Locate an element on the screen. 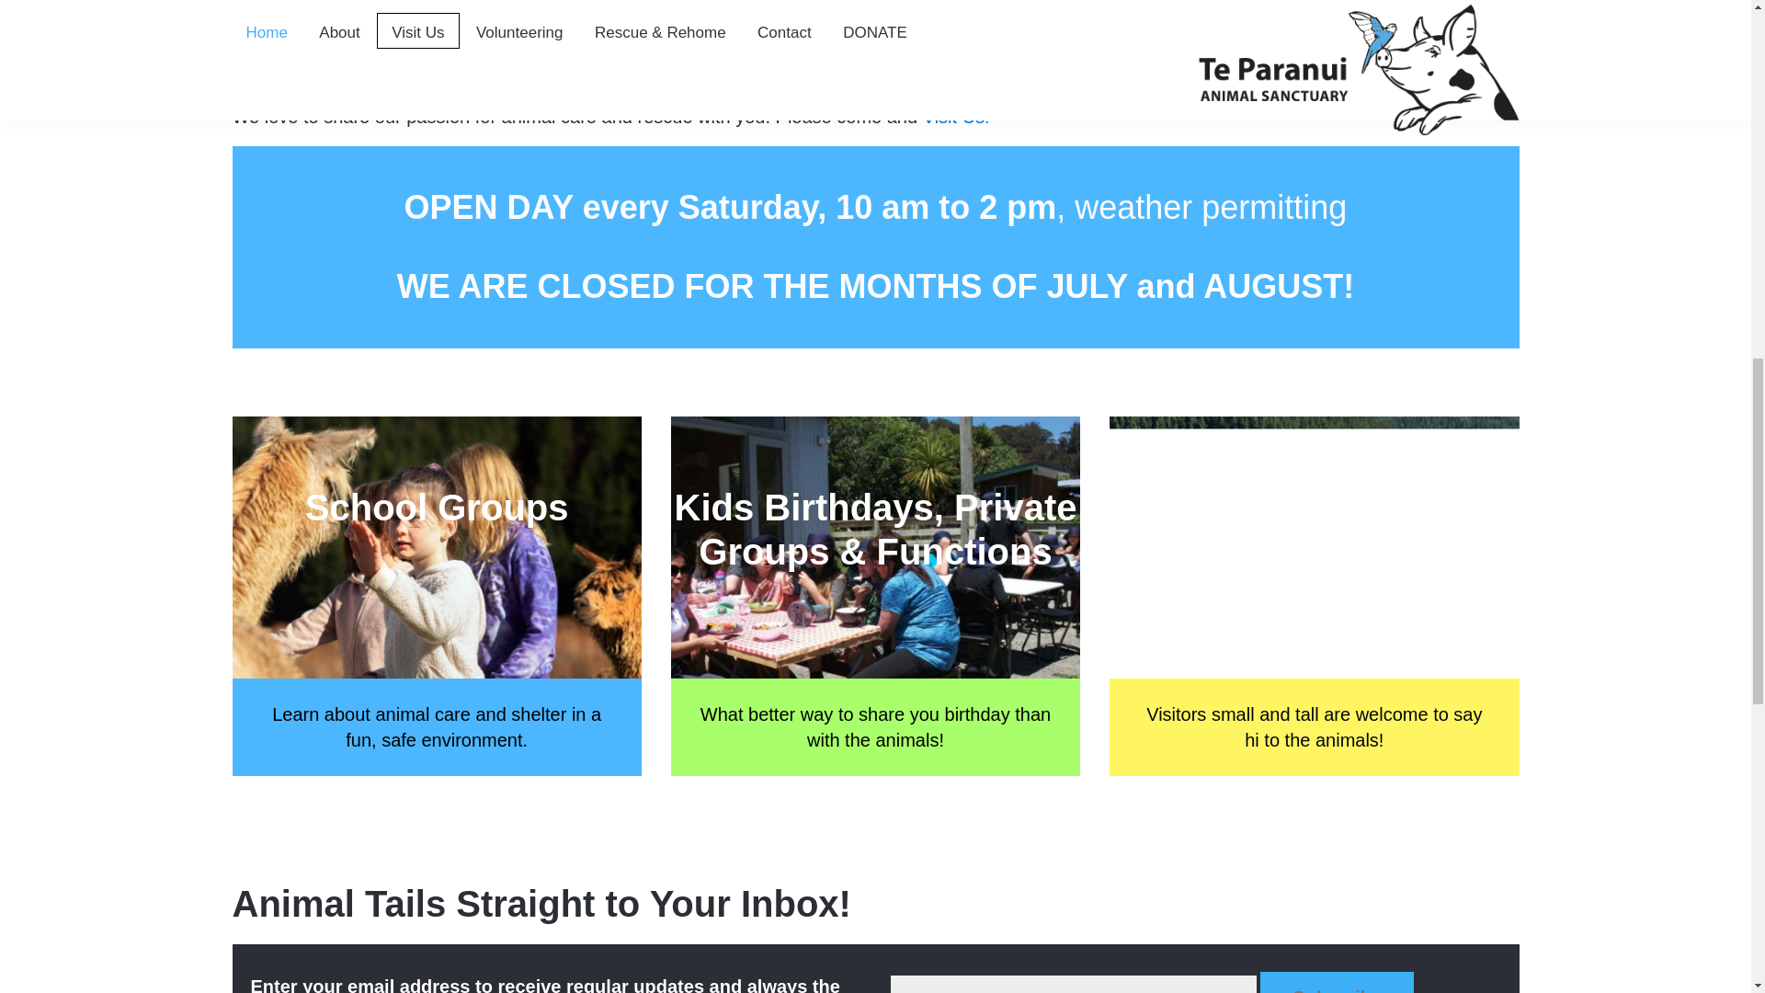 This screenshot has width=1765, height=993. volunteers is located at coordinates (355, 33).